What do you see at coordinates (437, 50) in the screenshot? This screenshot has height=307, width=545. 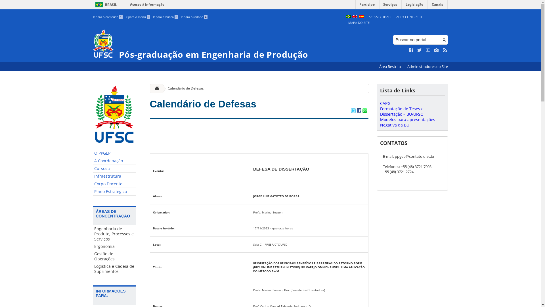 I see `Veja no Instagram` at bounding box center [437, 50].